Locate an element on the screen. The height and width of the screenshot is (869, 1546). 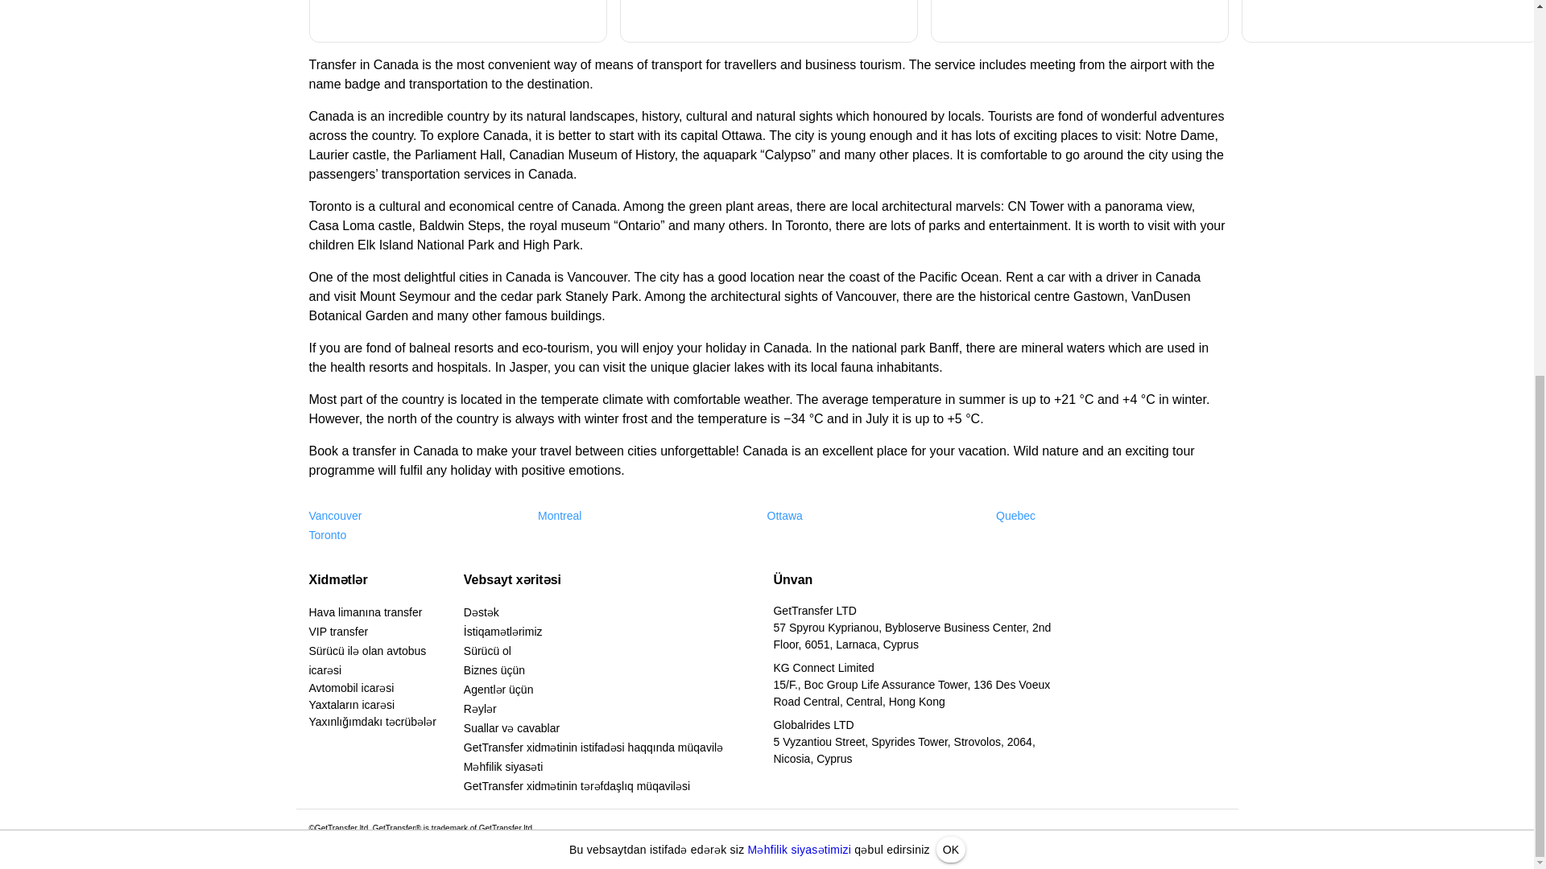
Toronto is located at coordinates (328, 534).